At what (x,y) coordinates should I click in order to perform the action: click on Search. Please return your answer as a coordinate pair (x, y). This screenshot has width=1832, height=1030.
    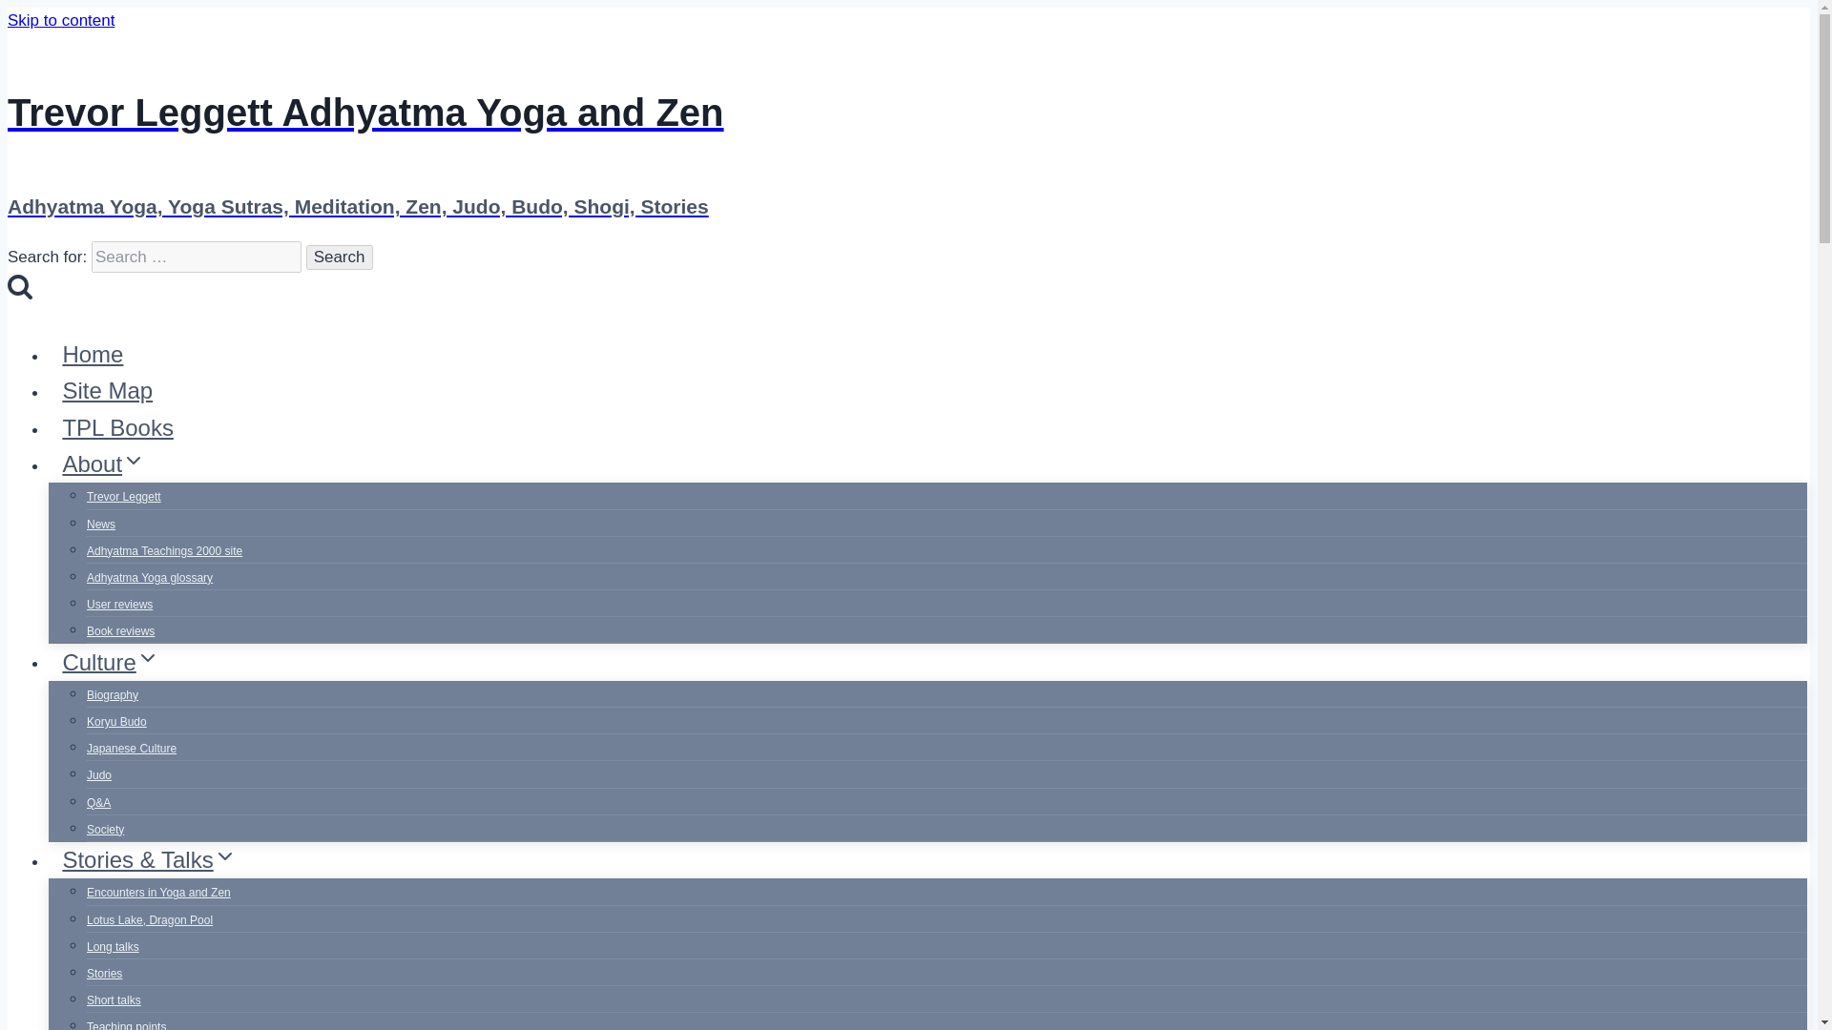
    Looking at the image, I should click on (340, 257).